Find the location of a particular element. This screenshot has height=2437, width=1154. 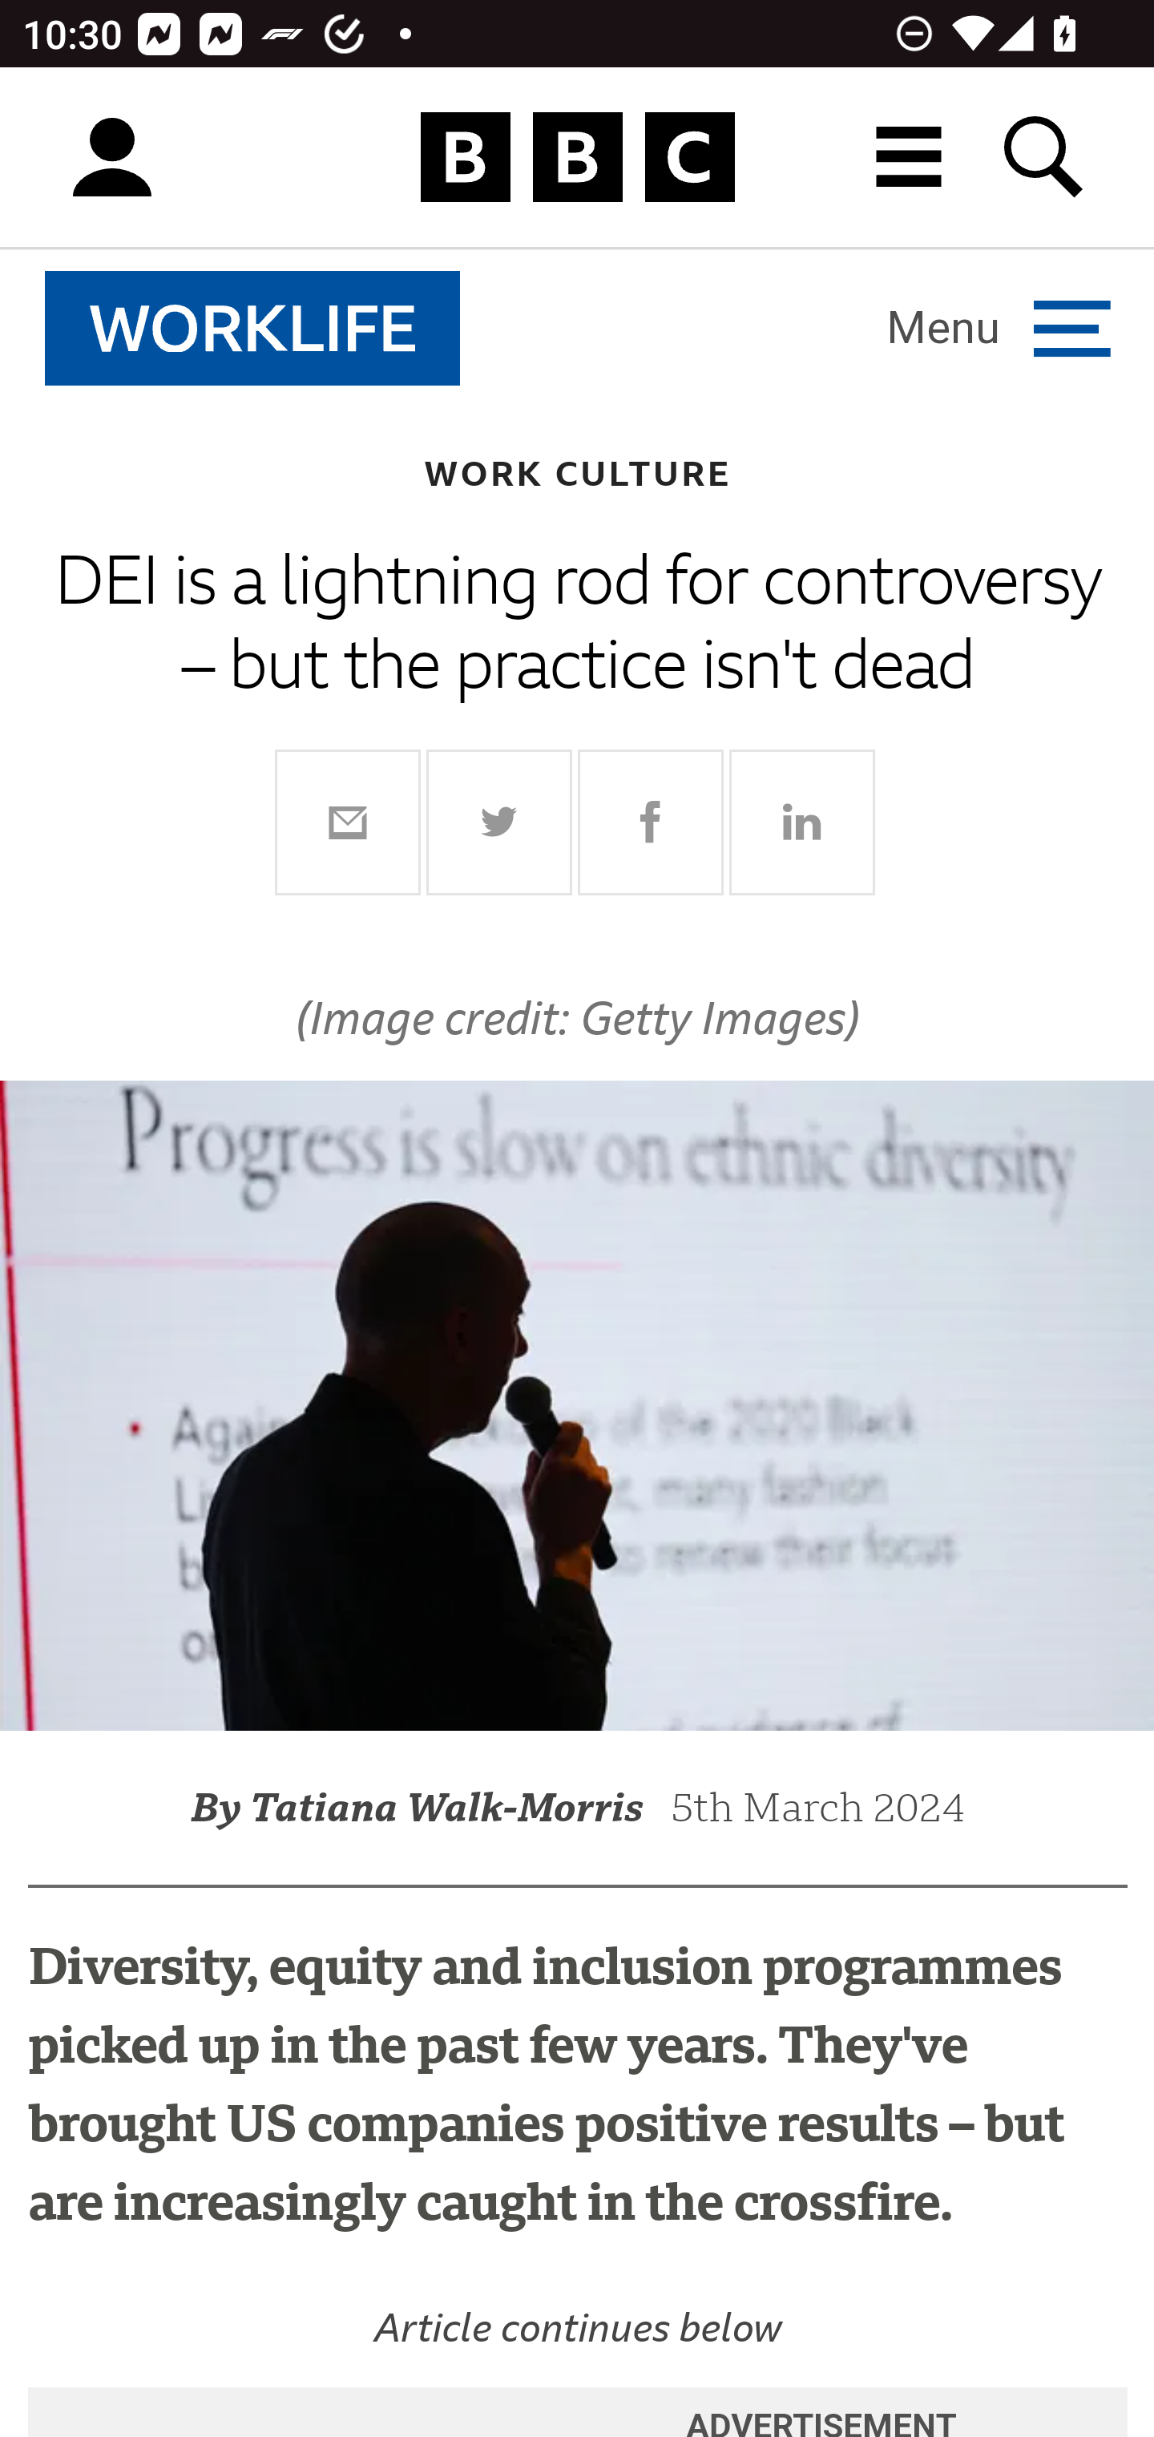

 Share on Twitter  Share on Twitter is located at coordinates (500, 821).